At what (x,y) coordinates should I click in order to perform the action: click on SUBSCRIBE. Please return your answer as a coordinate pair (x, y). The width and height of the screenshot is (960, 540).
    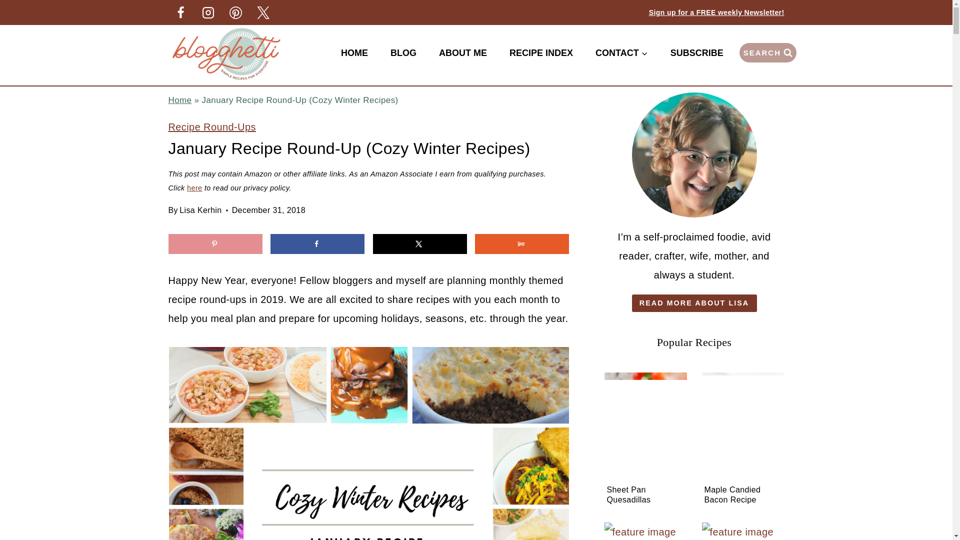
    Looking at the image, I should click on (696, 53).